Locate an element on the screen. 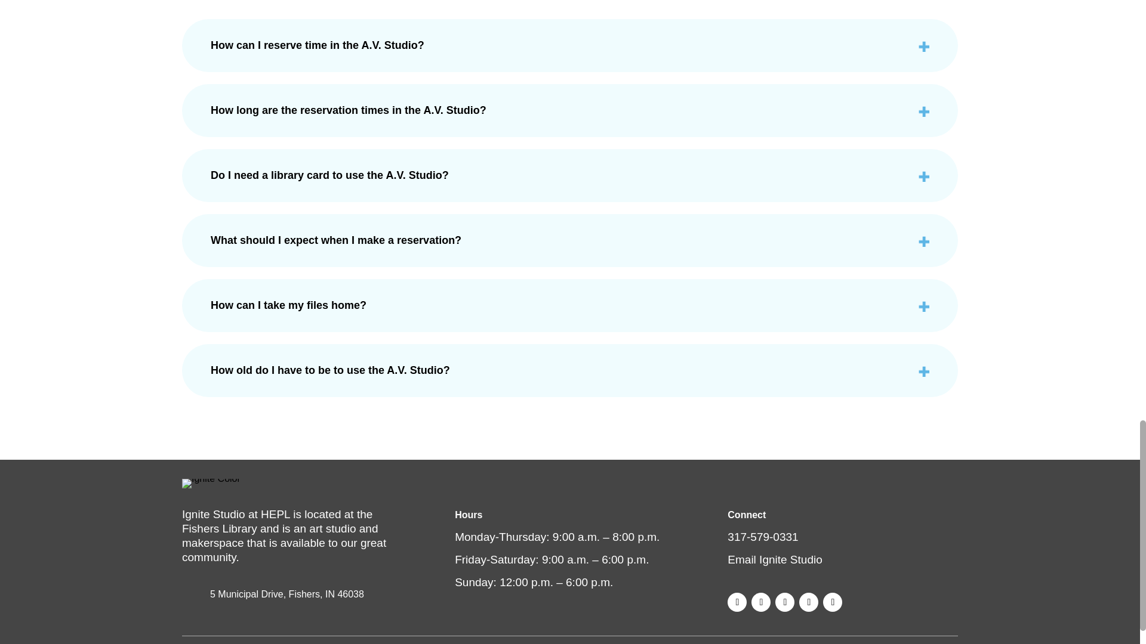 The width and height of the screenshot is (1146, 644). Email Ignite Studio is located at coordinates (775, 559).